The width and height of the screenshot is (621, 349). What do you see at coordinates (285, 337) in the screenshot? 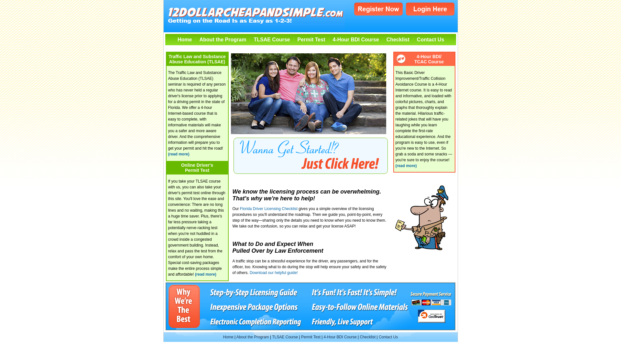
I see `TLSAE Course` at bounding box center [285, 337].